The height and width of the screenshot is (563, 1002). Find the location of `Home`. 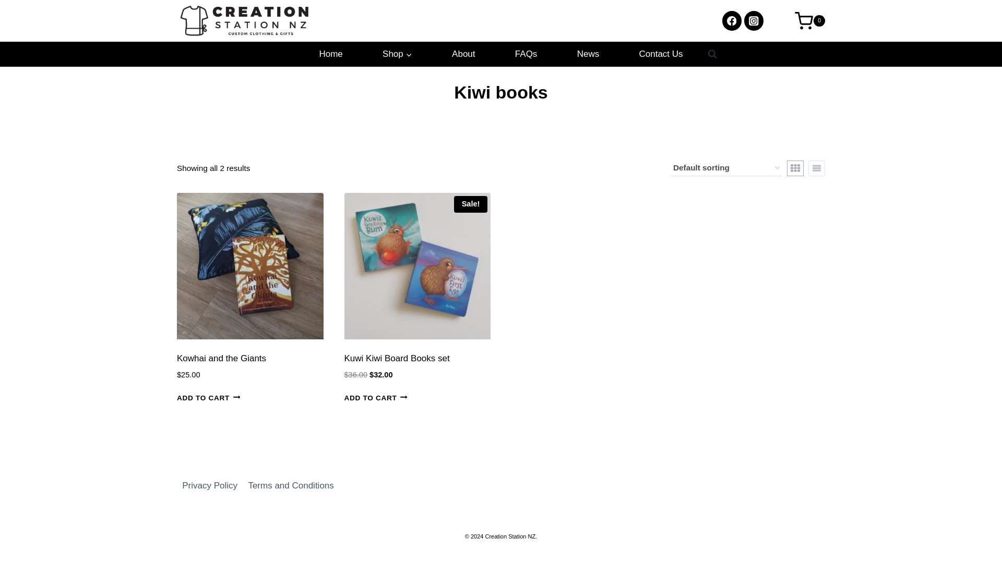

Home is located at coordinates (331, 54).